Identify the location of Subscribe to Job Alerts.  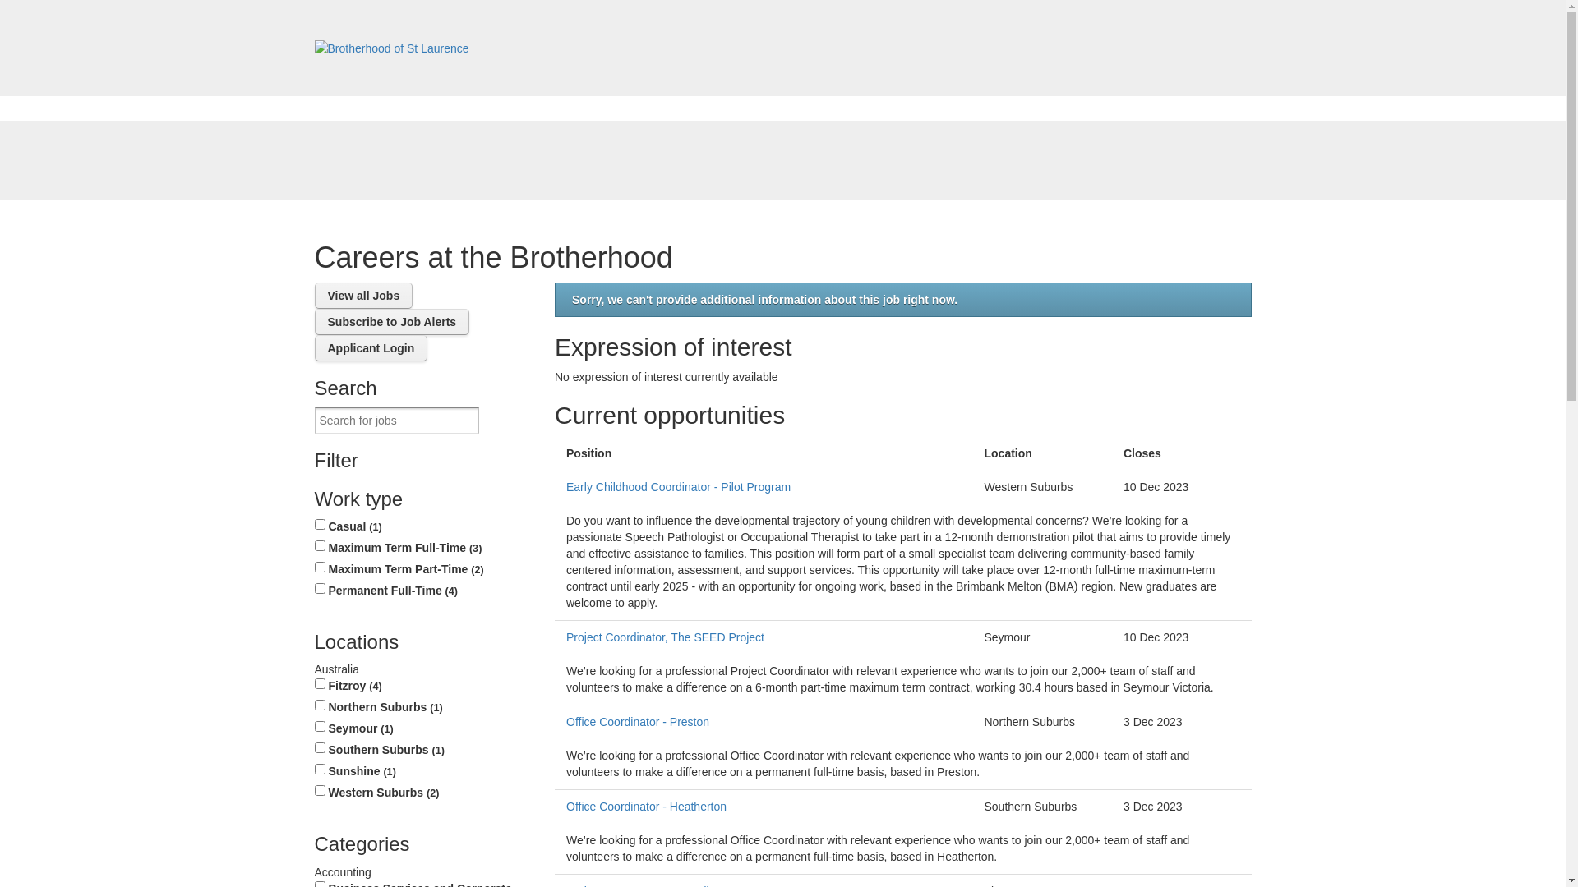
(391, 322).